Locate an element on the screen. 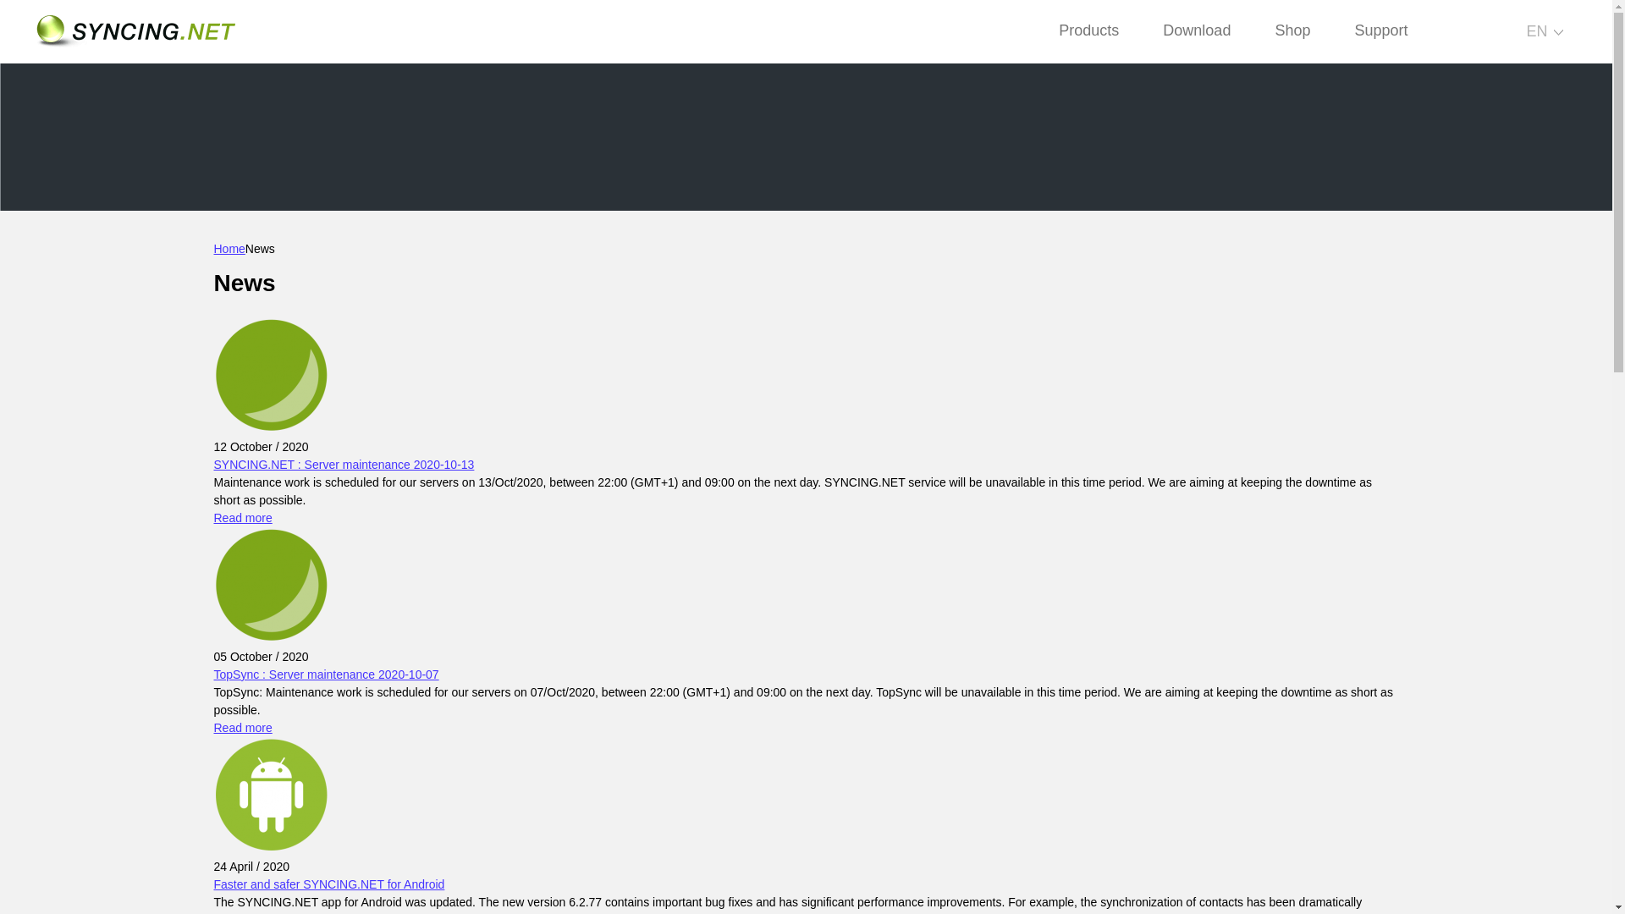 Image resolution: width=1625 pixels, height=914 pixels. SYNCING.NET : Server maintenance 2020-10-13 is located at coordinates (344, 465).